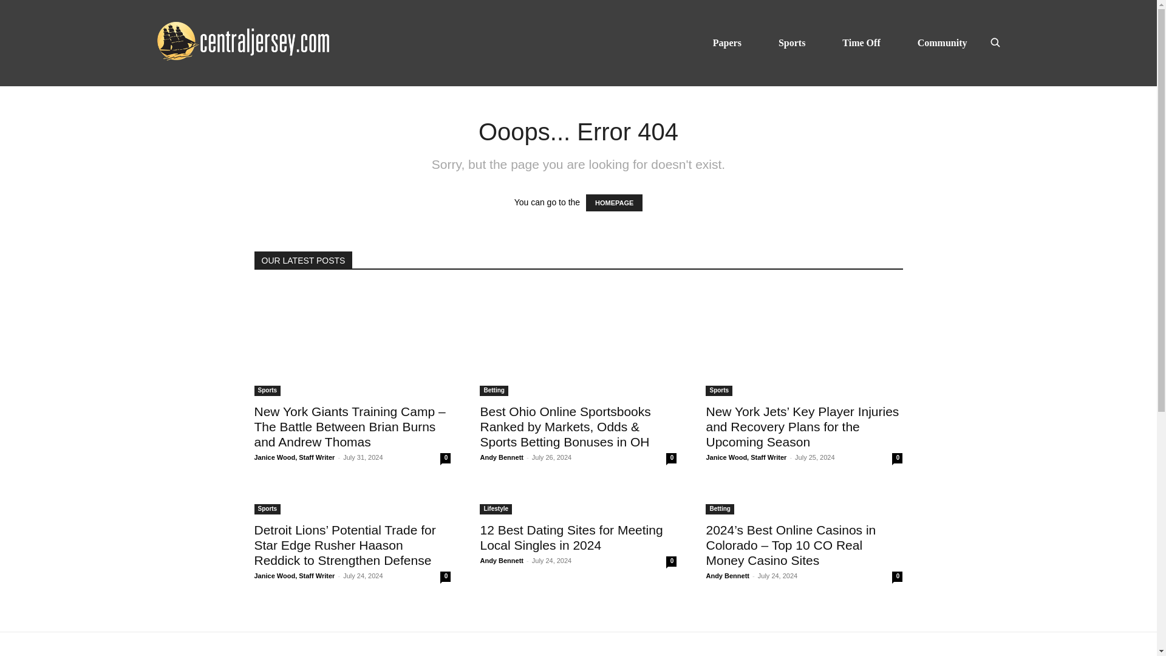 This screenshot has width=1166, height=656. What do you see at coordinates (493, 391) in the screenshot?
I see `Betting` at bounding box center [493, 391].